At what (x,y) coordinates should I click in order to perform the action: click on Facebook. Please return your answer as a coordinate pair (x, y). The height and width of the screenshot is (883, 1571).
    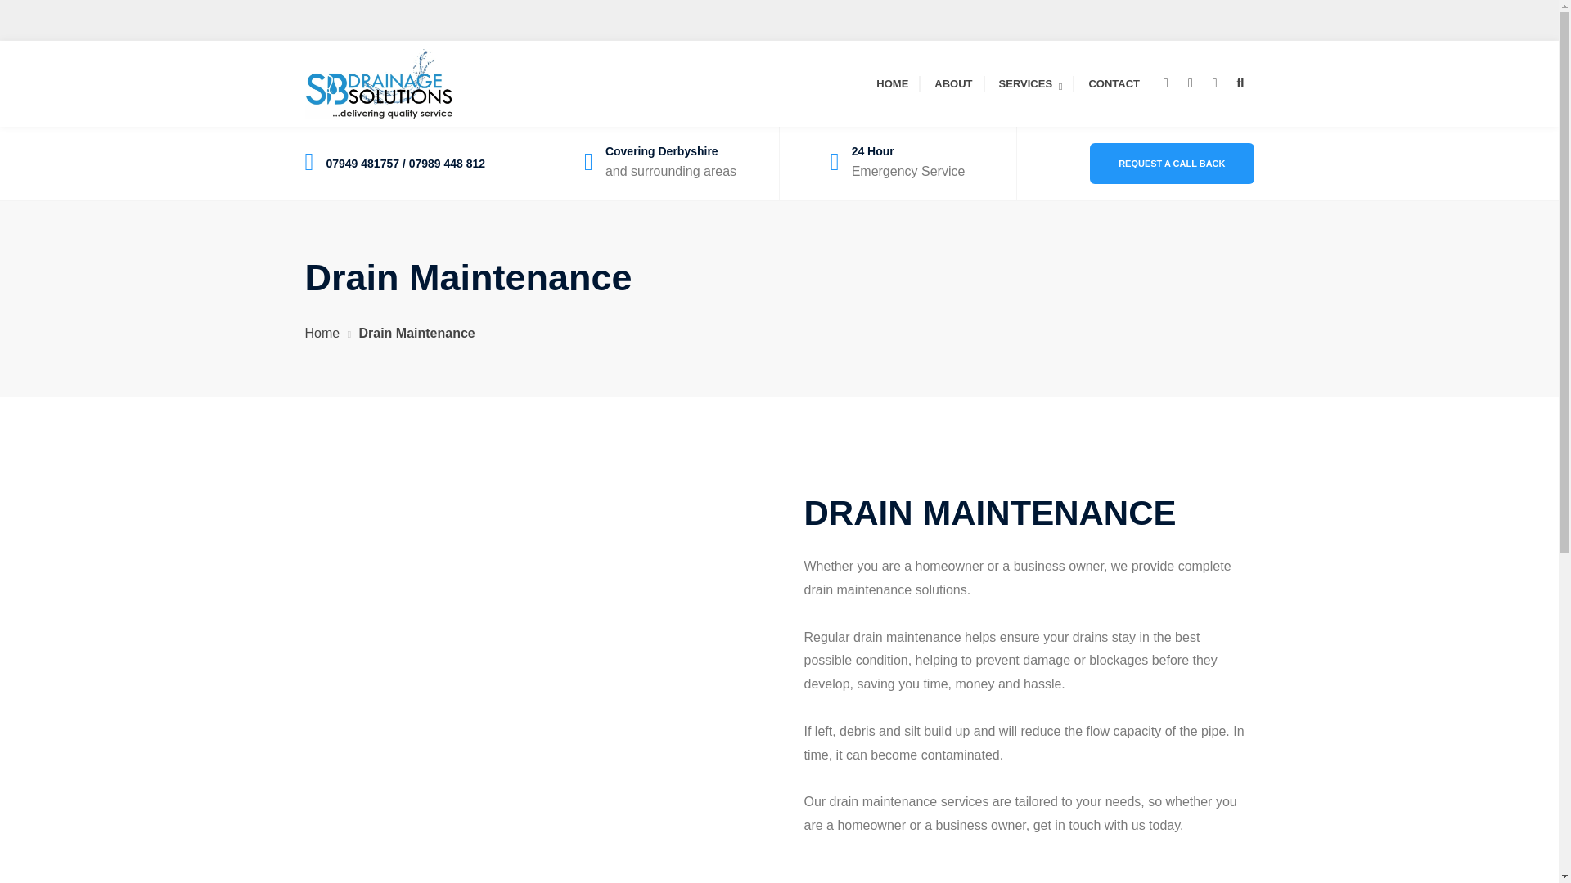
    Looking at the image, I should click on (1191, 83).